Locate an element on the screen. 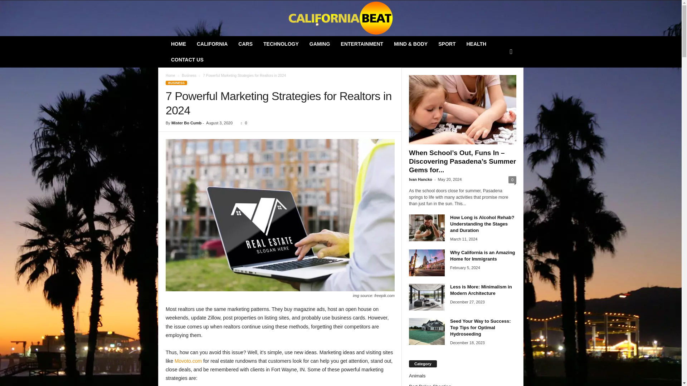  Movoto.com is located at coordinates (188, 361).